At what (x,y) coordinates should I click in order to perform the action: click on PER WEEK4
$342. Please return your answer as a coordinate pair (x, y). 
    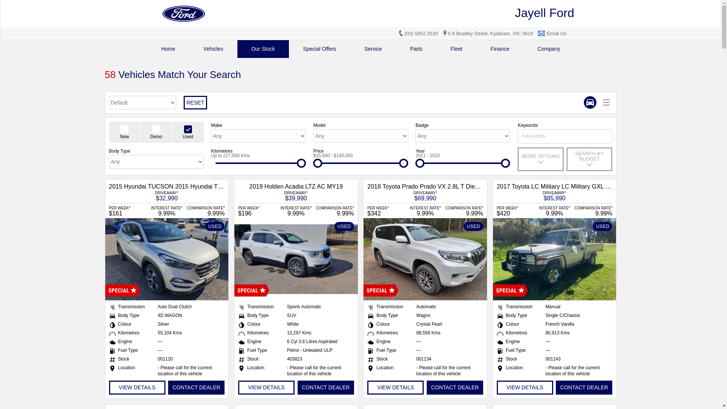
    Looking at the image, I should click on (387, 211).